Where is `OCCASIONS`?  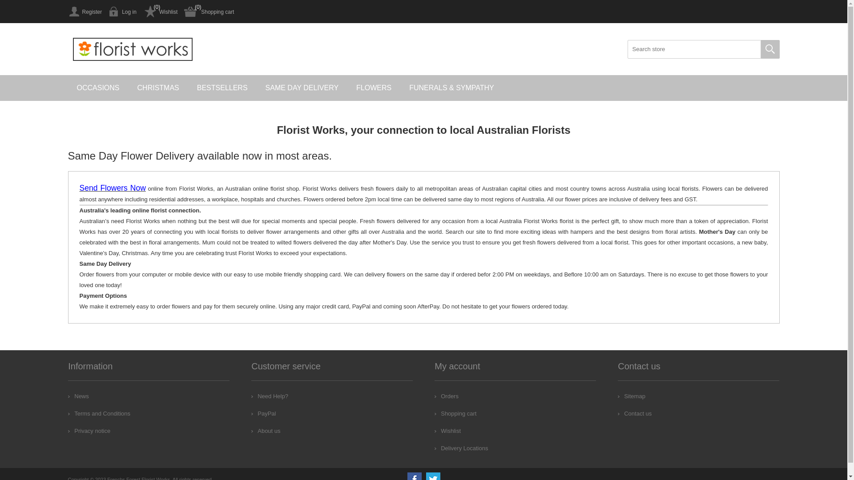 OCCASIONS is located at coordinates (98, 88).